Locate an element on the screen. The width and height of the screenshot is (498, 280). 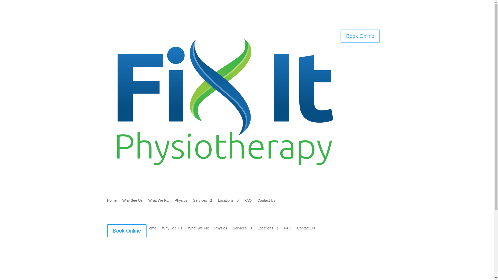
FAQ is located at coordinates (288, 229).